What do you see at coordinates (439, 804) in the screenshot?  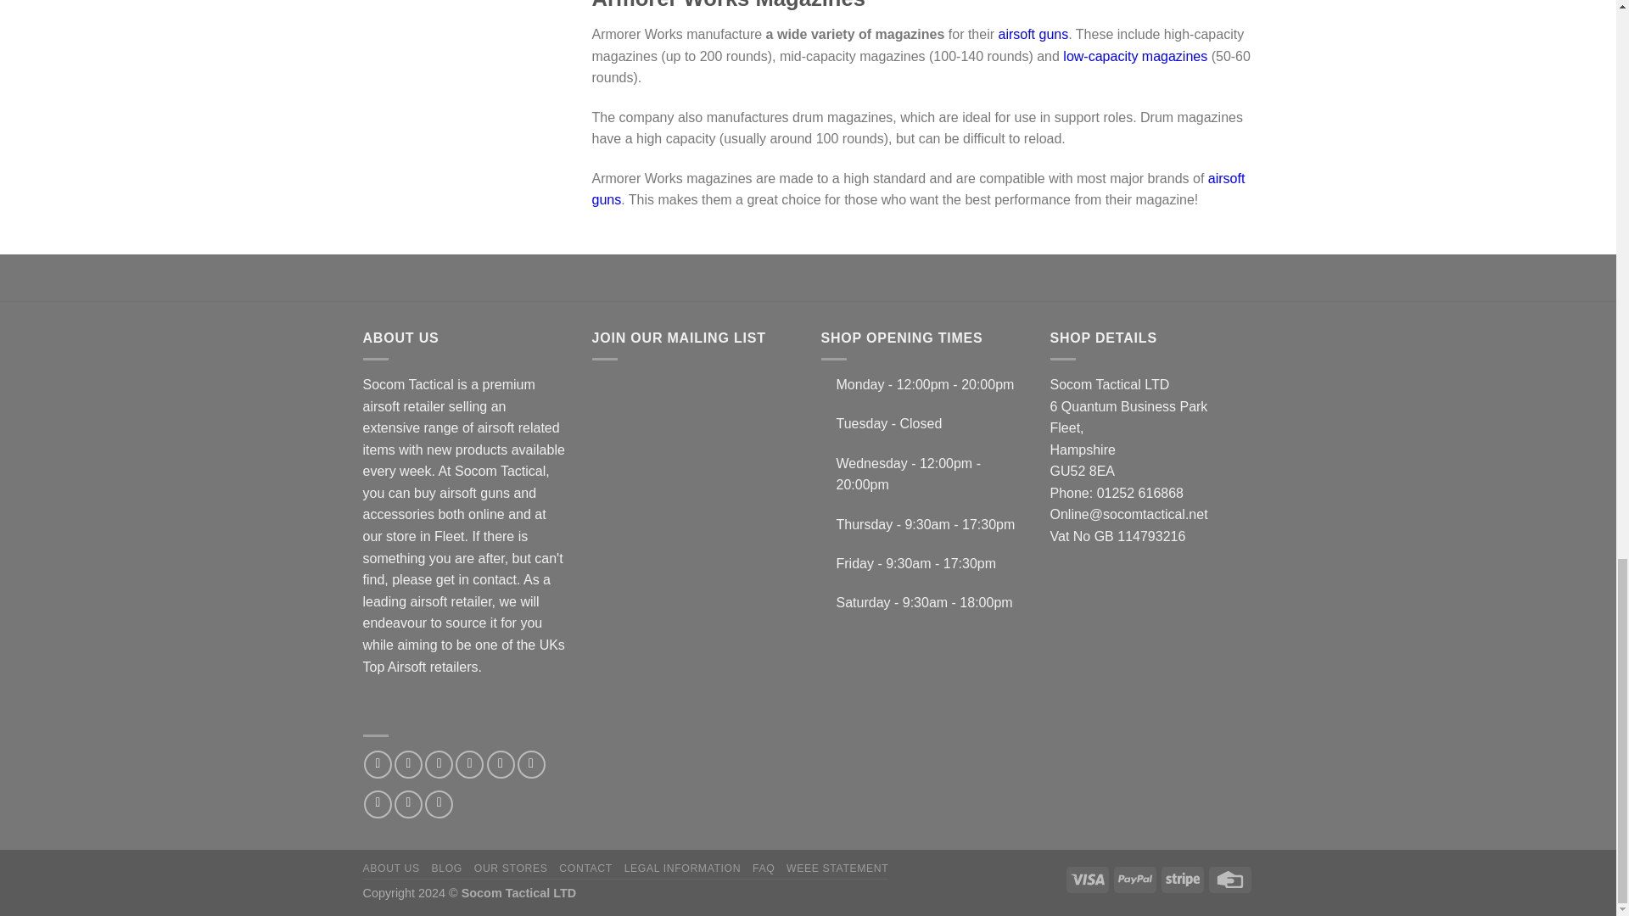 I see `Follow on YouTube` at bounding box center [439, 804].